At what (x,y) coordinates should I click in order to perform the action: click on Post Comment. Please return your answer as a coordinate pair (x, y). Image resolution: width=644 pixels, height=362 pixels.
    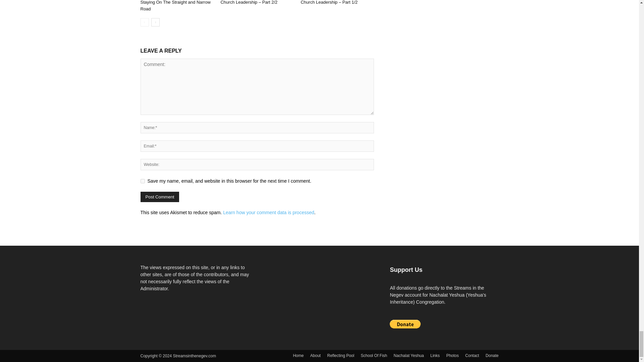
    Looking at the image, I should click on (160, 197).